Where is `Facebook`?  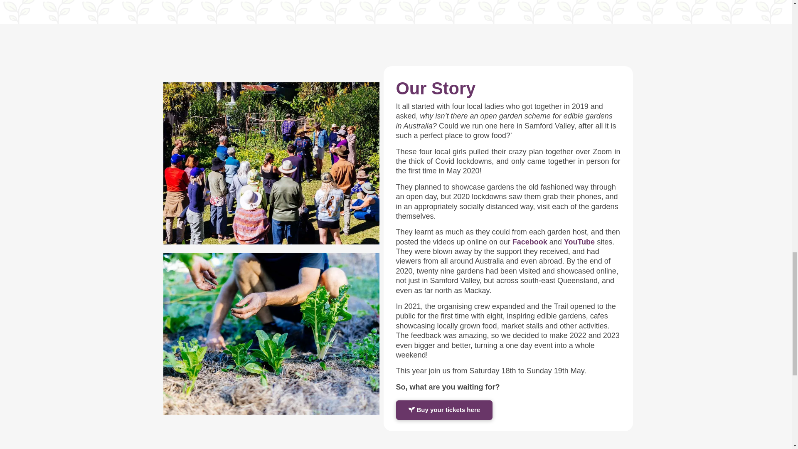
Facebook is located at coordinates (530, 242).